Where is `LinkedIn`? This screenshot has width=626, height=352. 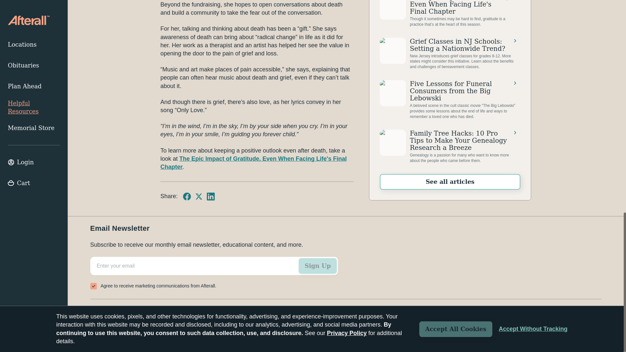 LinkedIn is located at coordinates (211, 196).